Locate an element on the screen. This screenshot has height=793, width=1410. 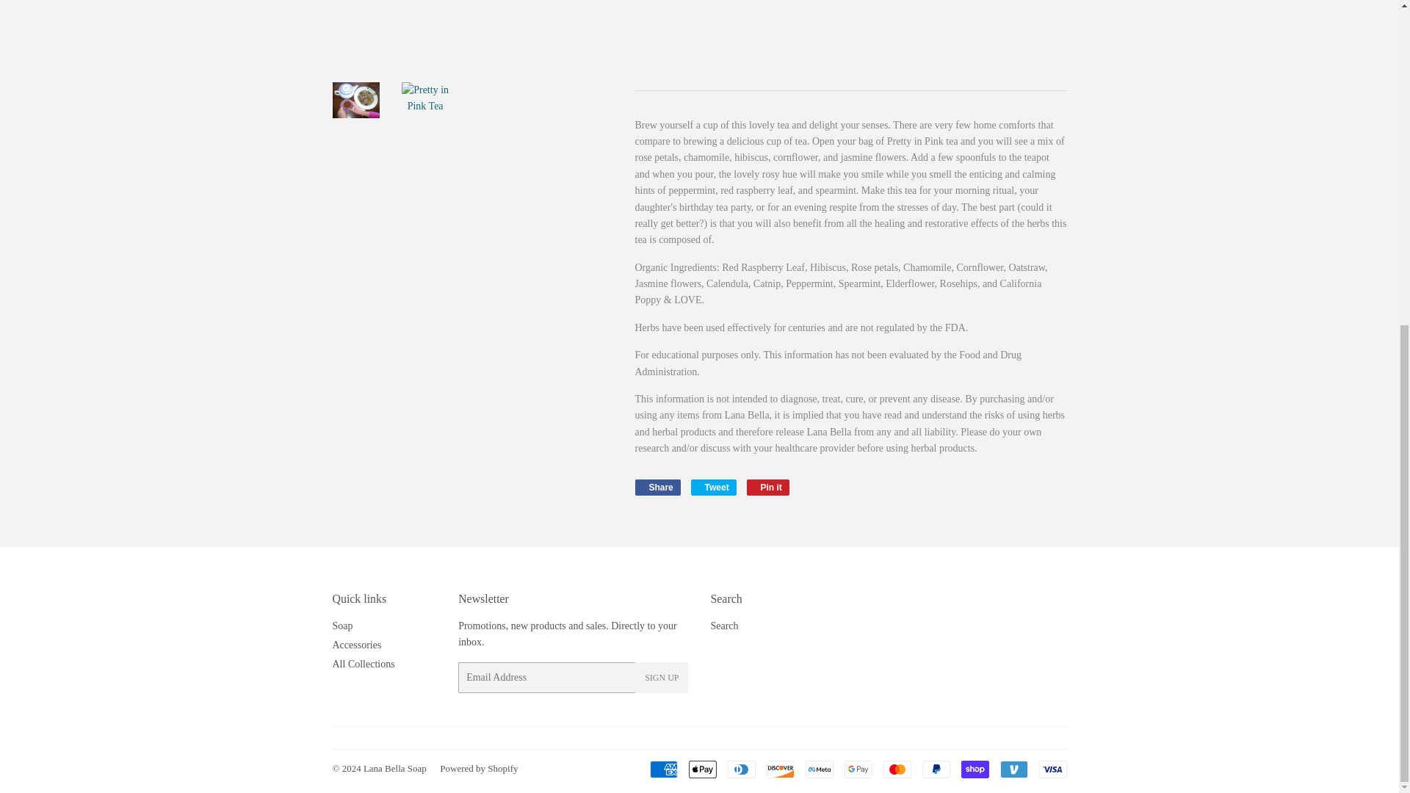
Tweet on Twitter is located at coordinates (657, 488).